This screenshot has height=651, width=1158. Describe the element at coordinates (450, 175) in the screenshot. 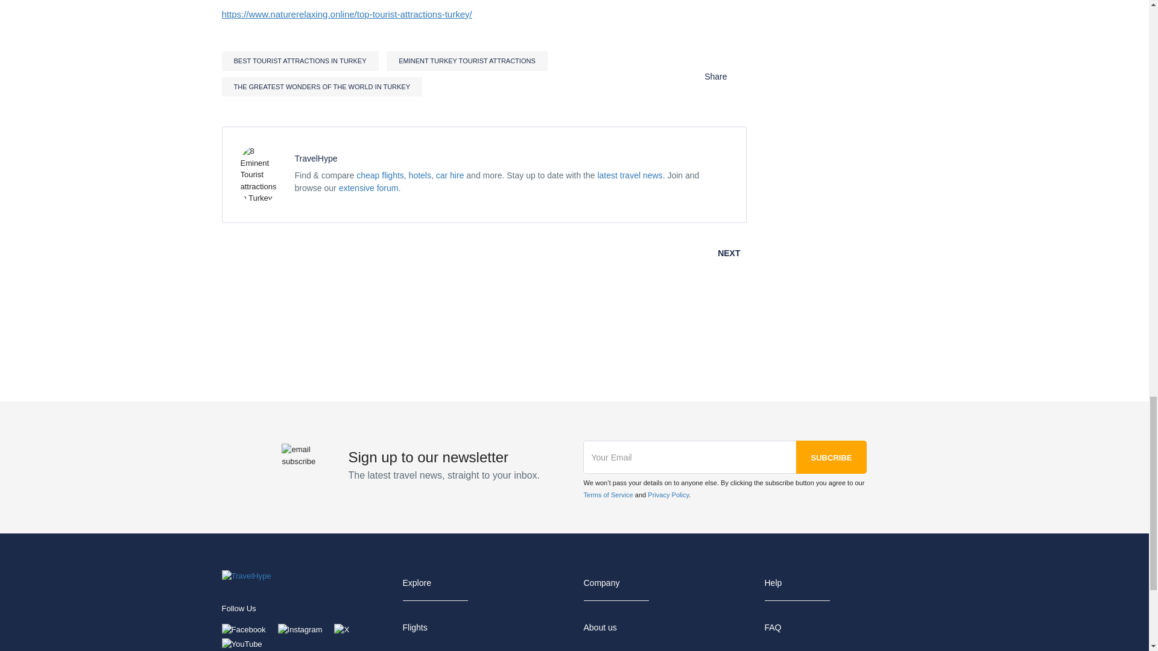

I see `car hire` at that location.